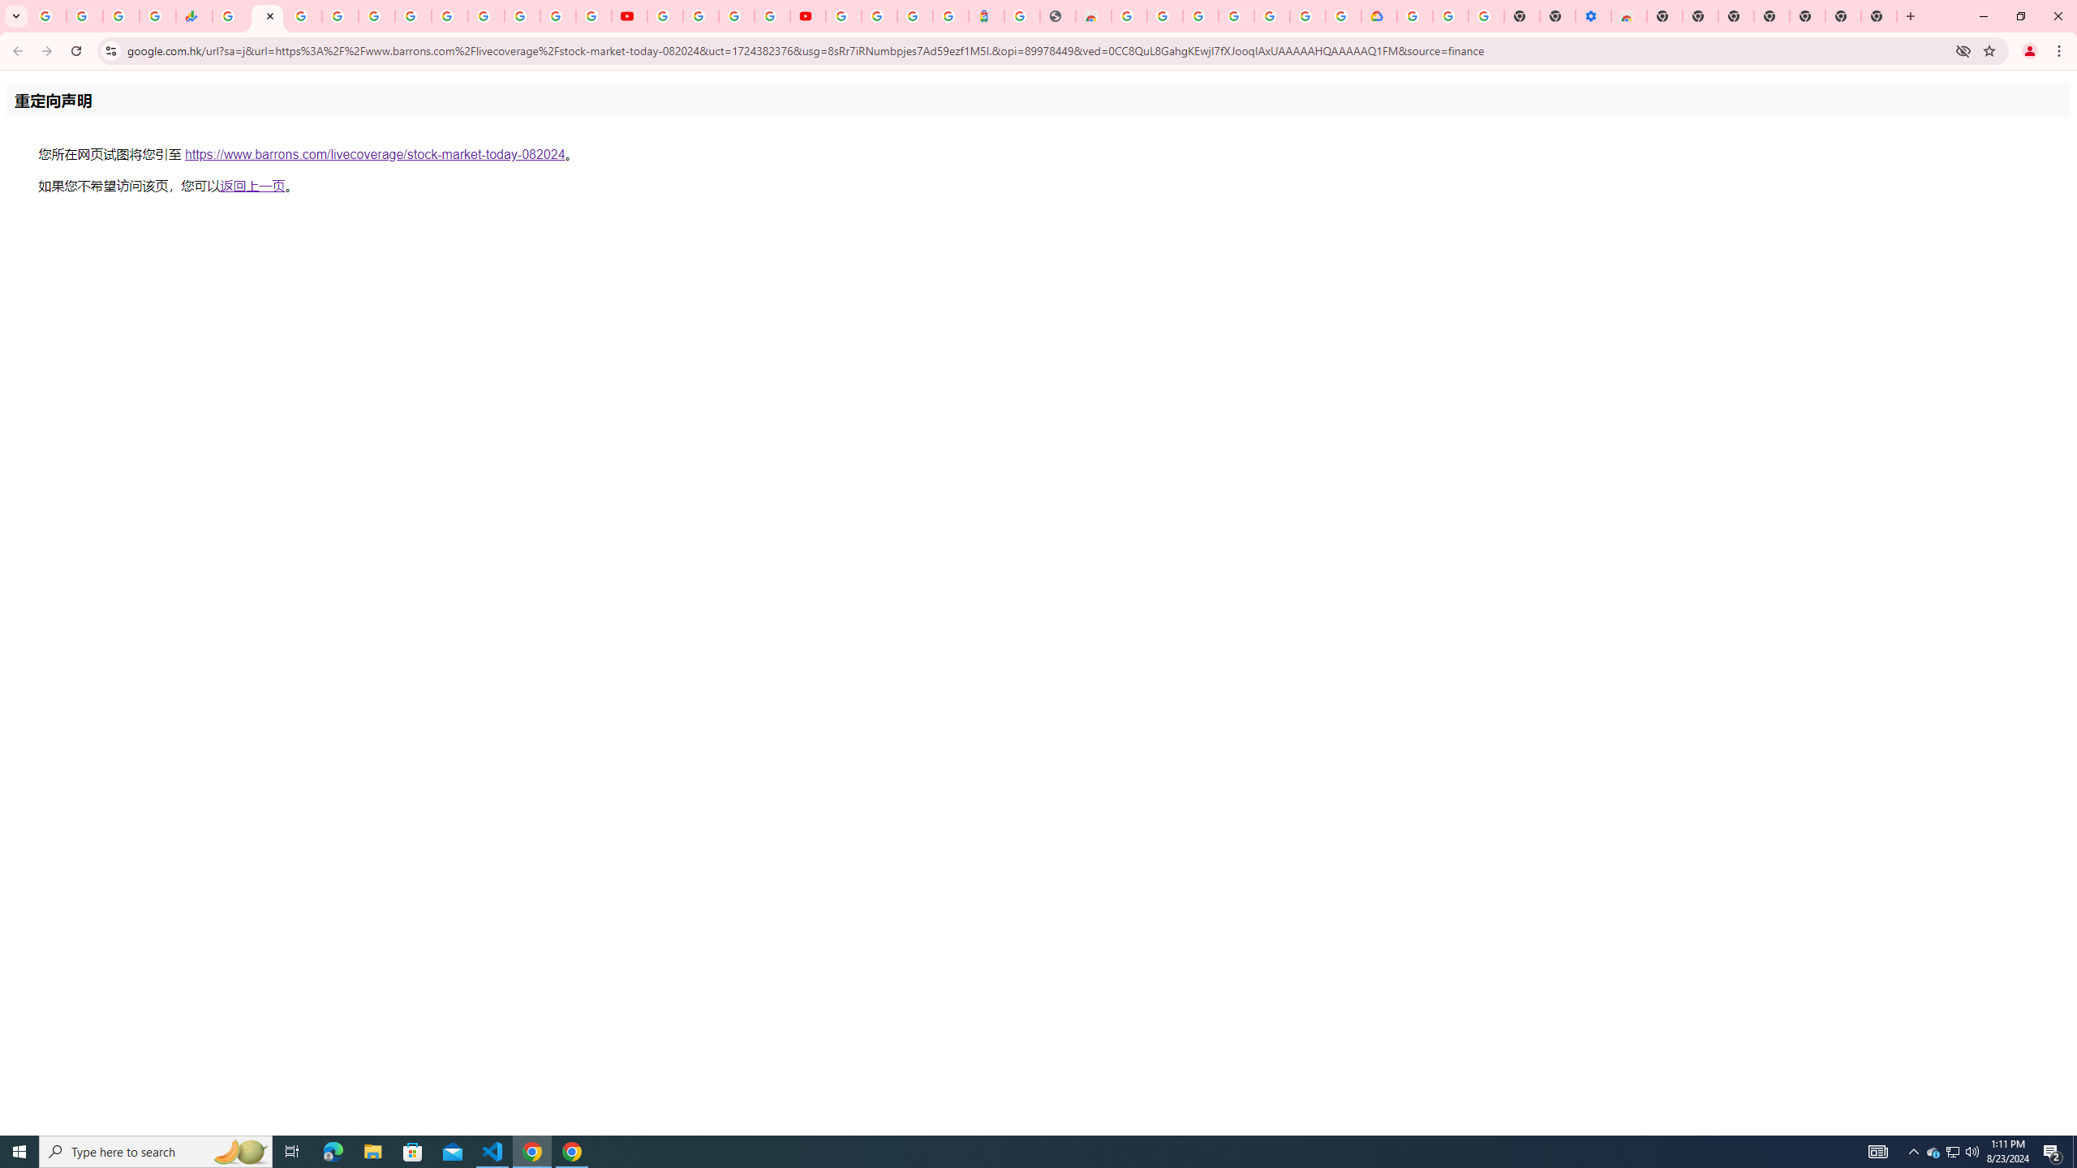 Image resolution: width=2077 pixels, height=1168 pixels. Describe the element at coordinates (737, 16) in the screenshot. I see `Create your Google Account` at that location.